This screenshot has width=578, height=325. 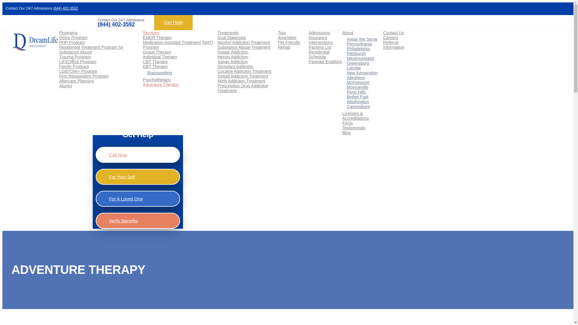 What do you see at coordinates (173, 22) in the screenshot?
I see `Get Help` at bounding box center [173, 22].